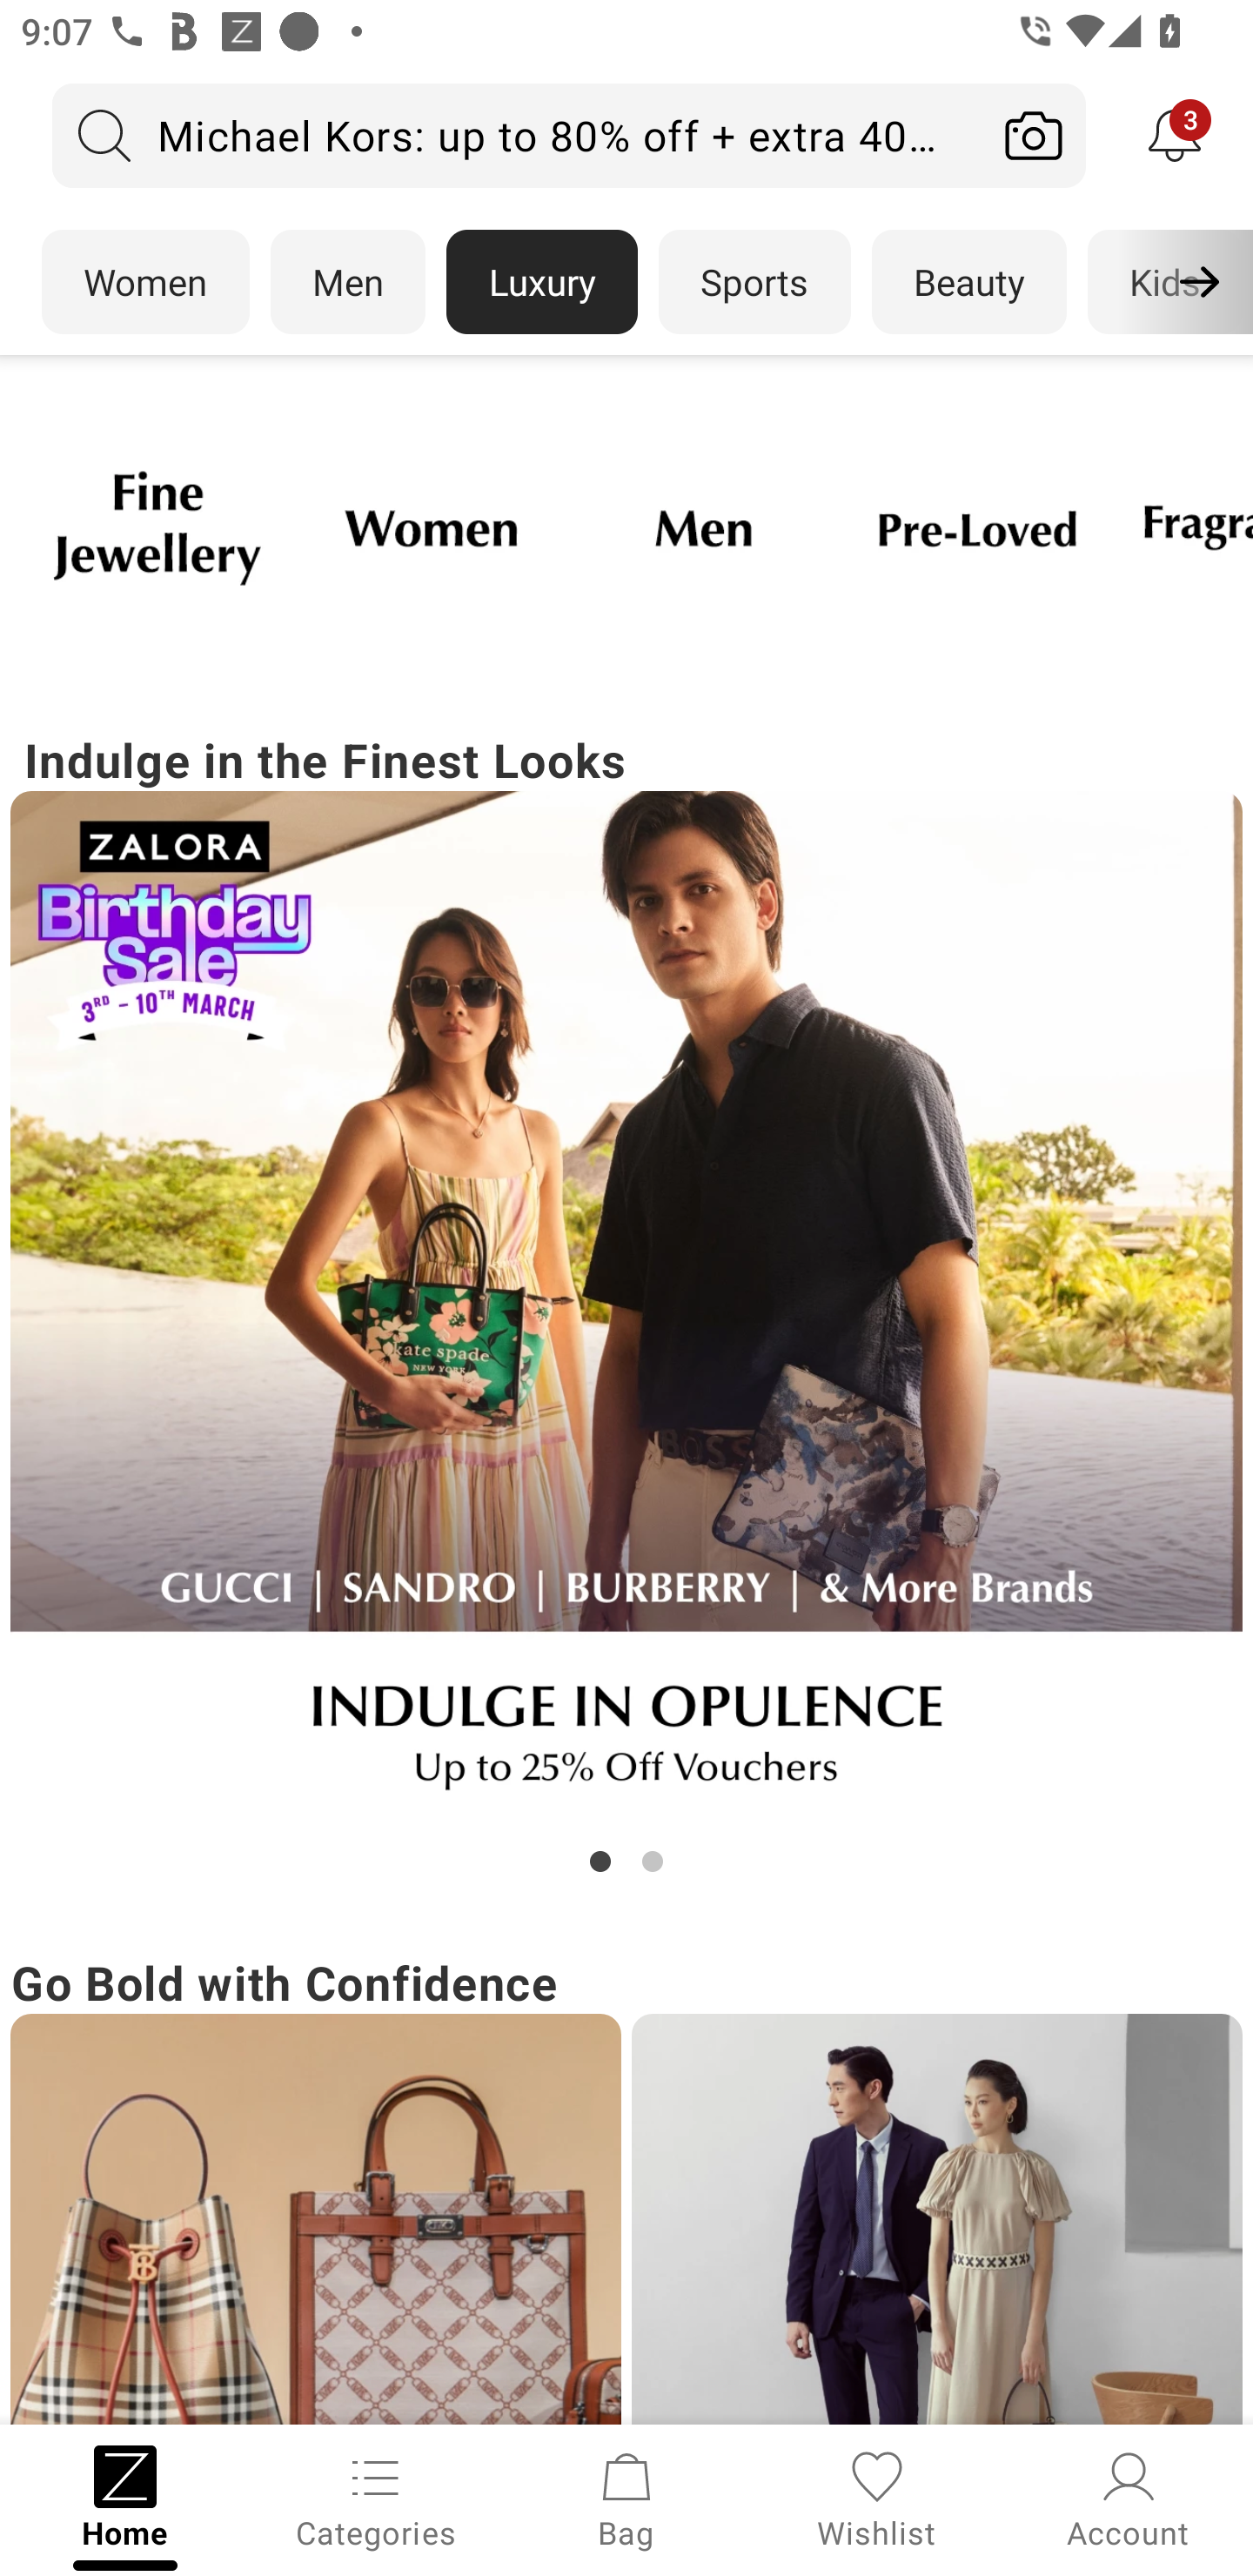 This screenshot has height=2576, width=1253. I want to click on Campaign banner, so click(976, 527).